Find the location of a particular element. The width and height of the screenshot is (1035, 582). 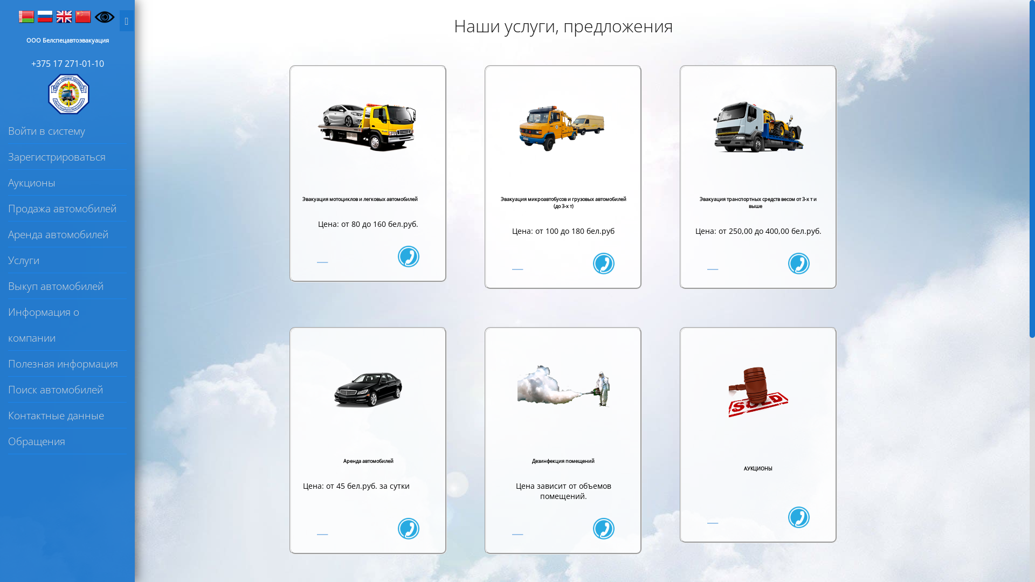

Russia is located at coordinates (46, 17).